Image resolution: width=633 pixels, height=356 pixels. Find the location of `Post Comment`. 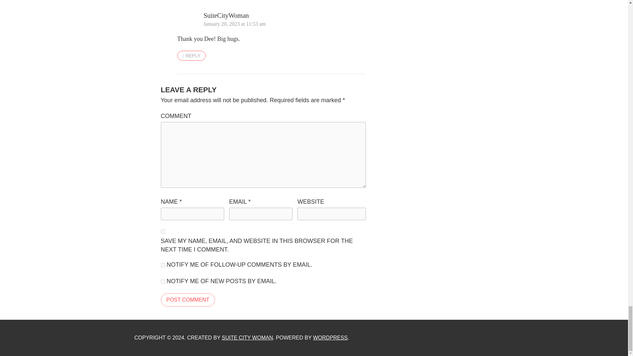

Post Comment is located at coordinates (188, 300).